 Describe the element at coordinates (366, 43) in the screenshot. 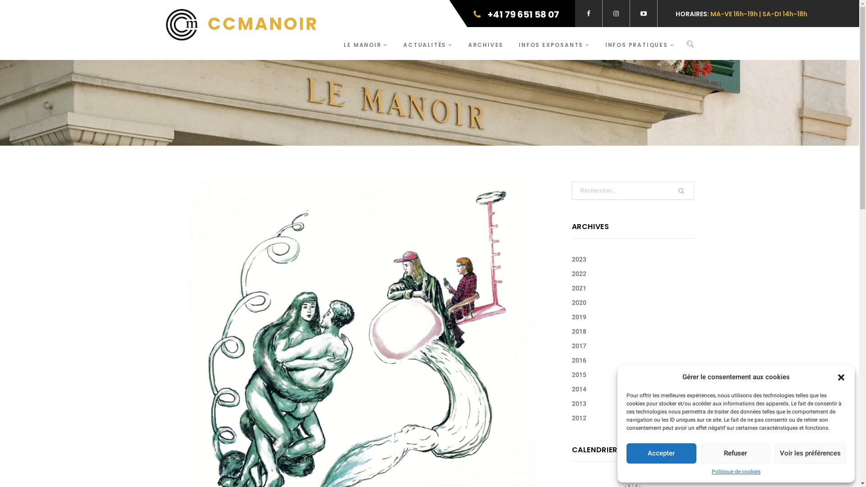

I see `LE MANOIR` at that location.